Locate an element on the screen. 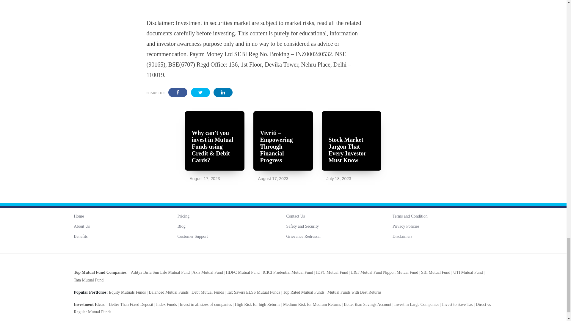 The height and width of the screenshot is (321, 571). Share on LinkedIn is located at coordinates (223, 92).